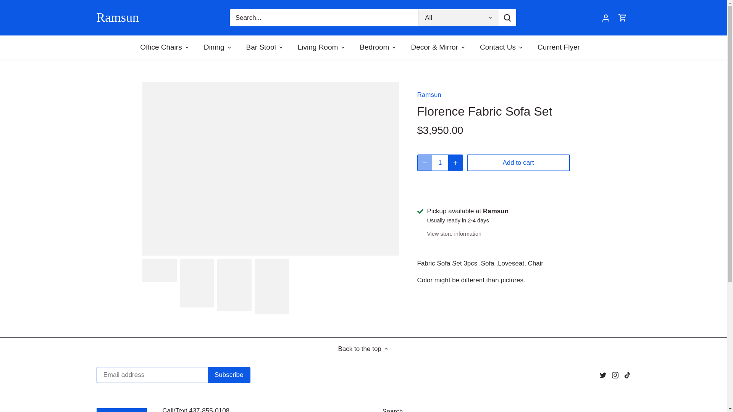 This screenshot has height=412, width=733. What do you see at coordinates (602, 375) in the screenshot?
I see `Twitter` at bounding box center [602, 375].